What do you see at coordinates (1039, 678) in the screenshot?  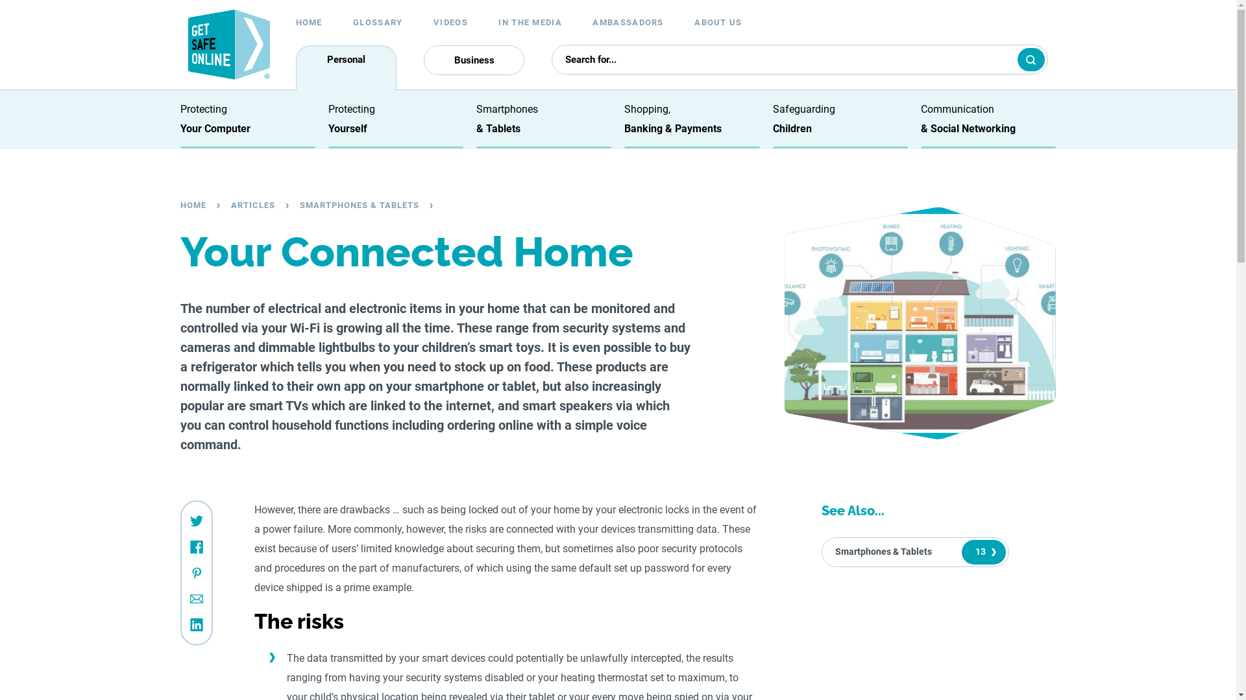 I see `Search` at bounding box center [1039, 678].